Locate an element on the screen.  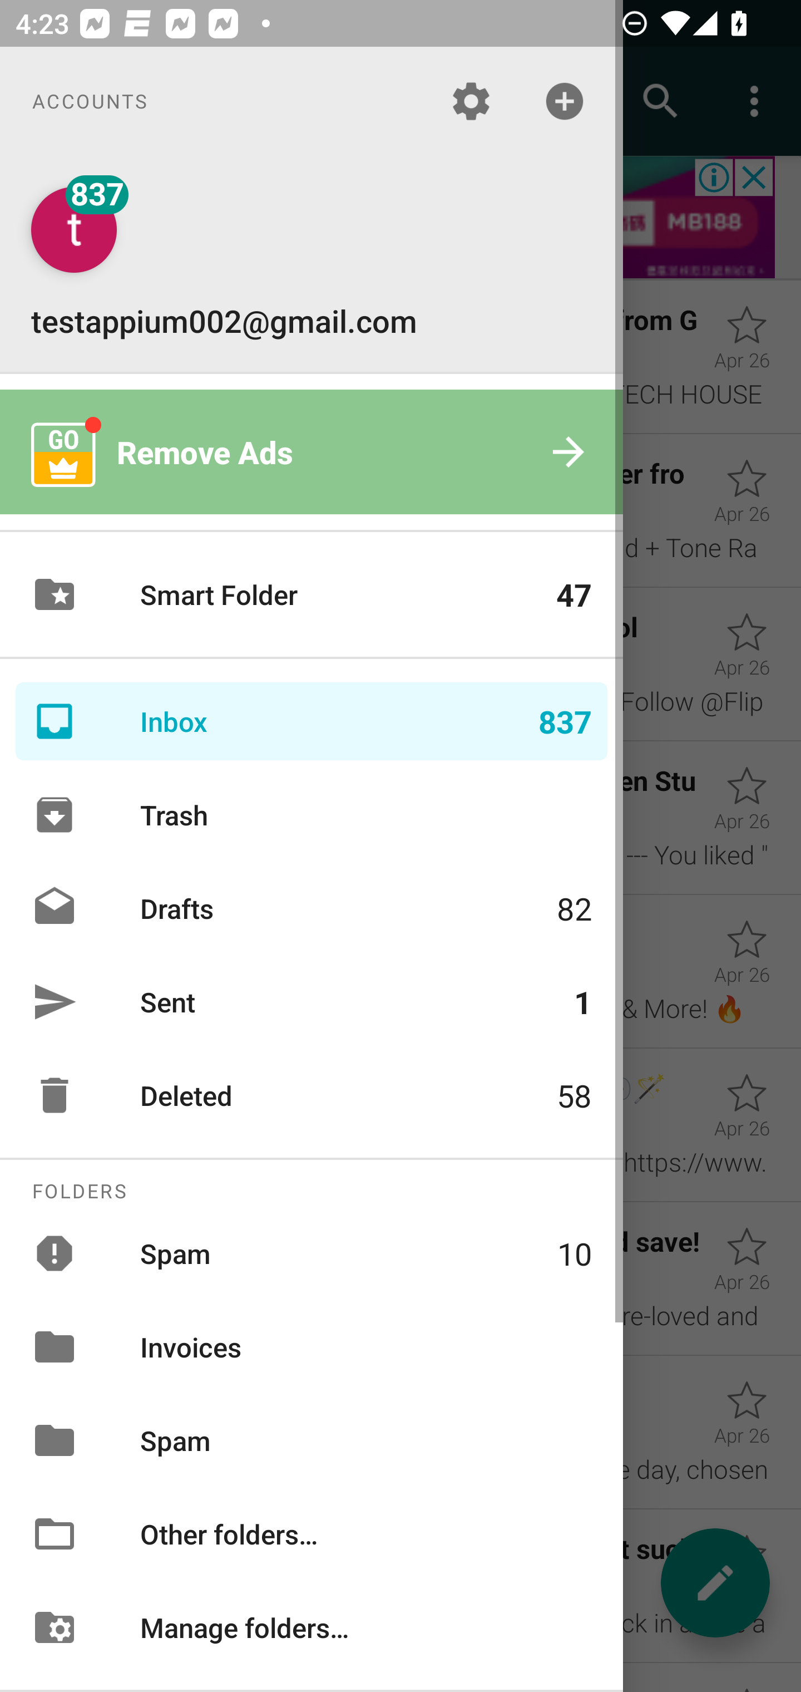
Spam 10 is located at coordinates (311, 1252).